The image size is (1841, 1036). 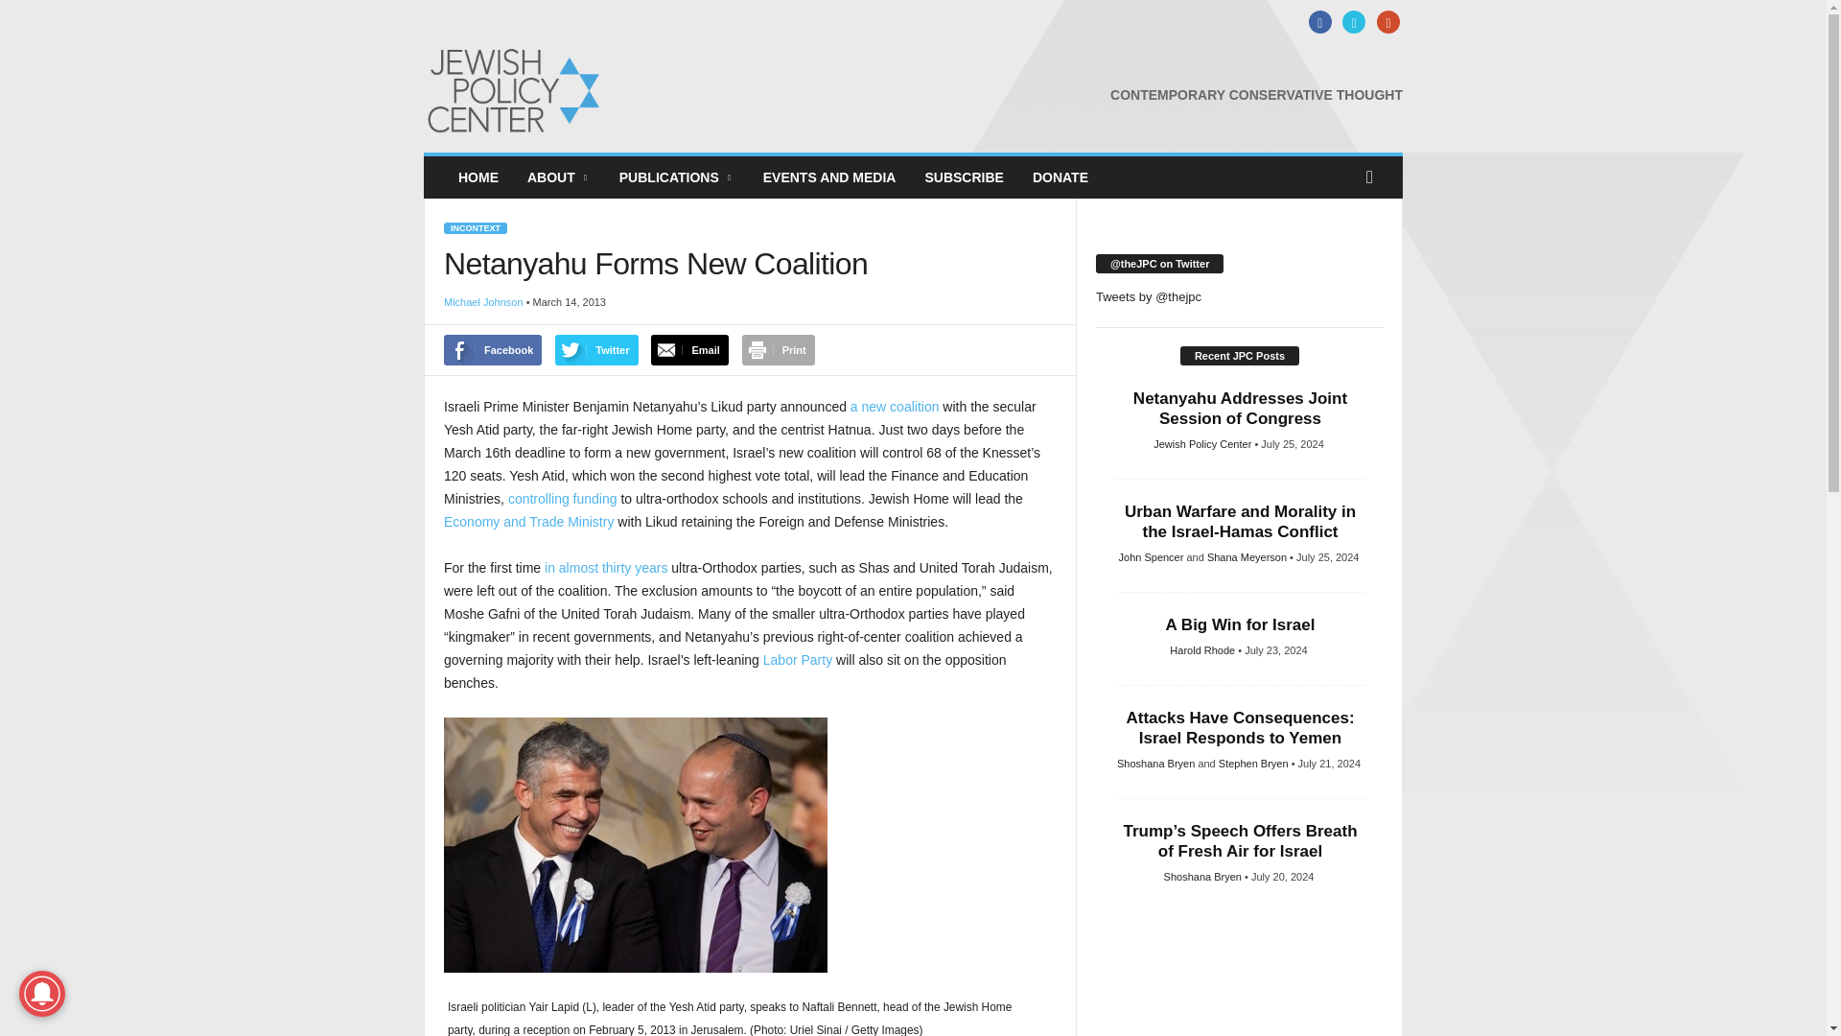 What do you see at coordinates (559, 177) in the screenshot?
I see `ABOUT` at bounding box center [559, 177].